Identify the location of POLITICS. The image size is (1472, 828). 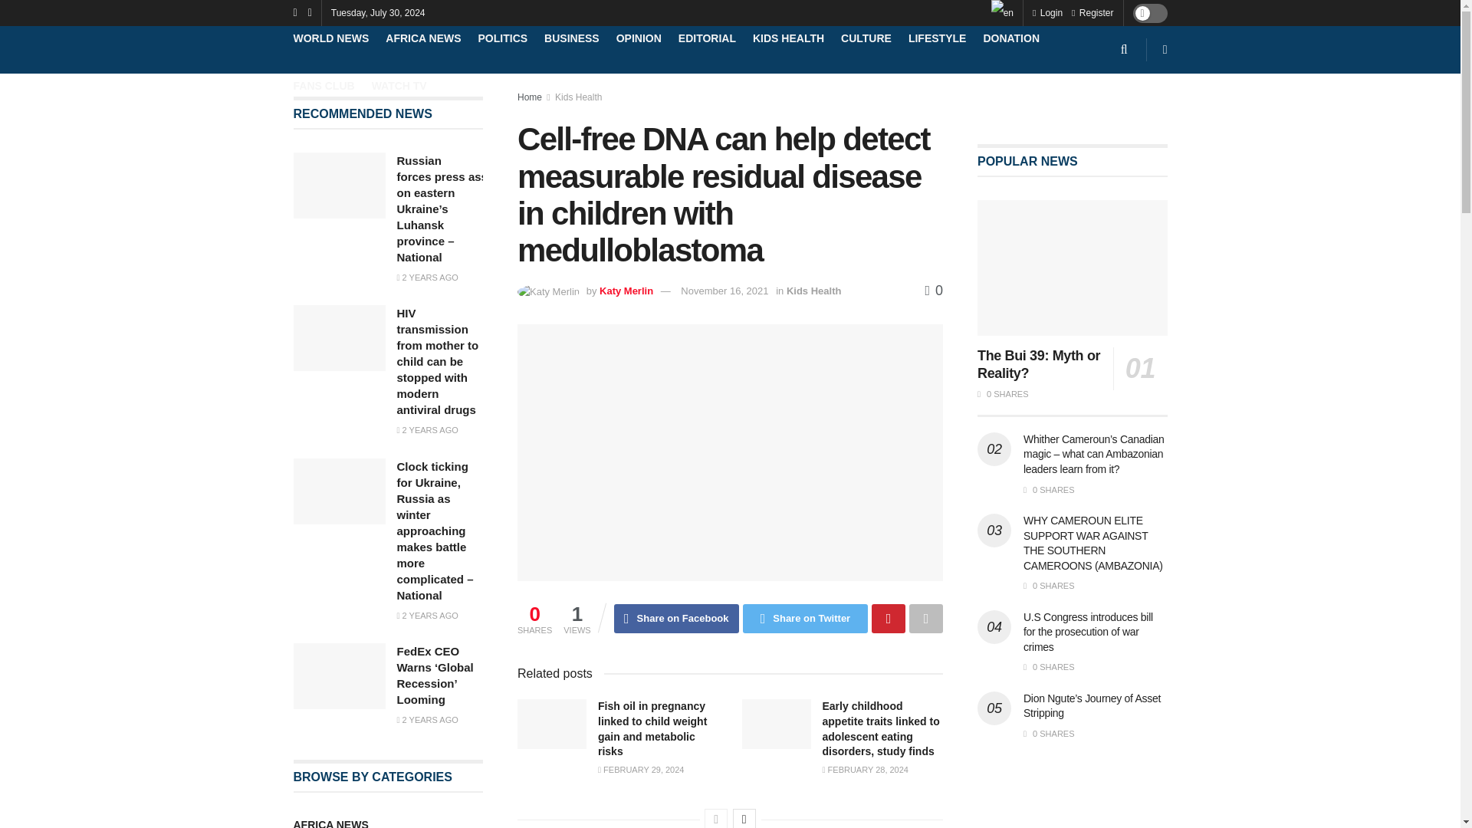
(503, 38).